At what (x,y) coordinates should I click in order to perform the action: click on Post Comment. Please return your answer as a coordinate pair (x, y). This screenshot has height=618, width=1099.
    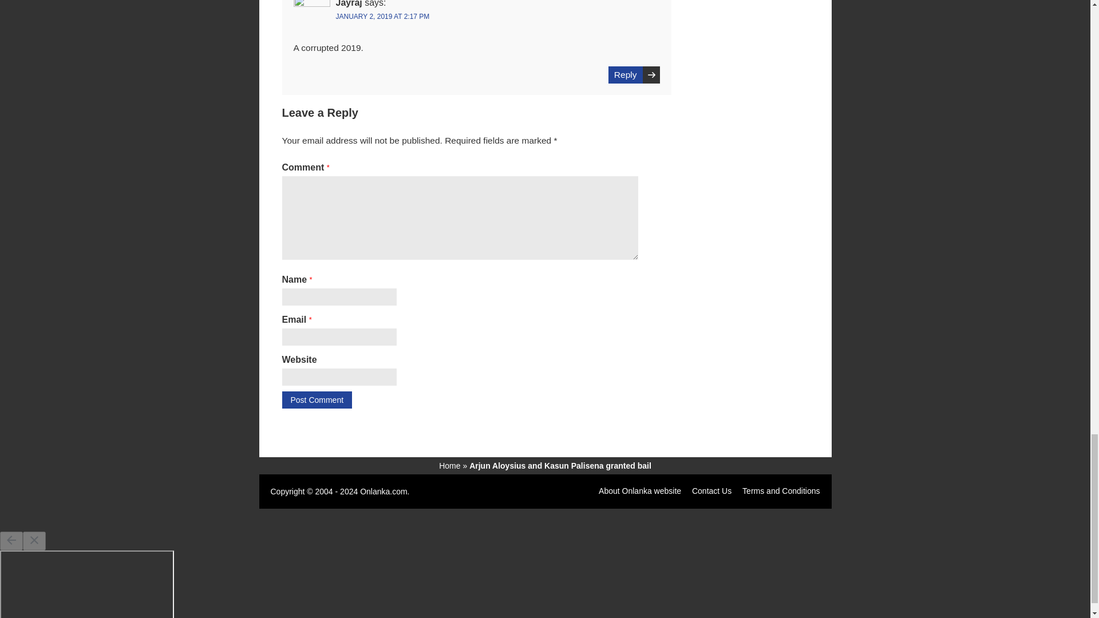
    Looking at the image, I should click on (316, 399).